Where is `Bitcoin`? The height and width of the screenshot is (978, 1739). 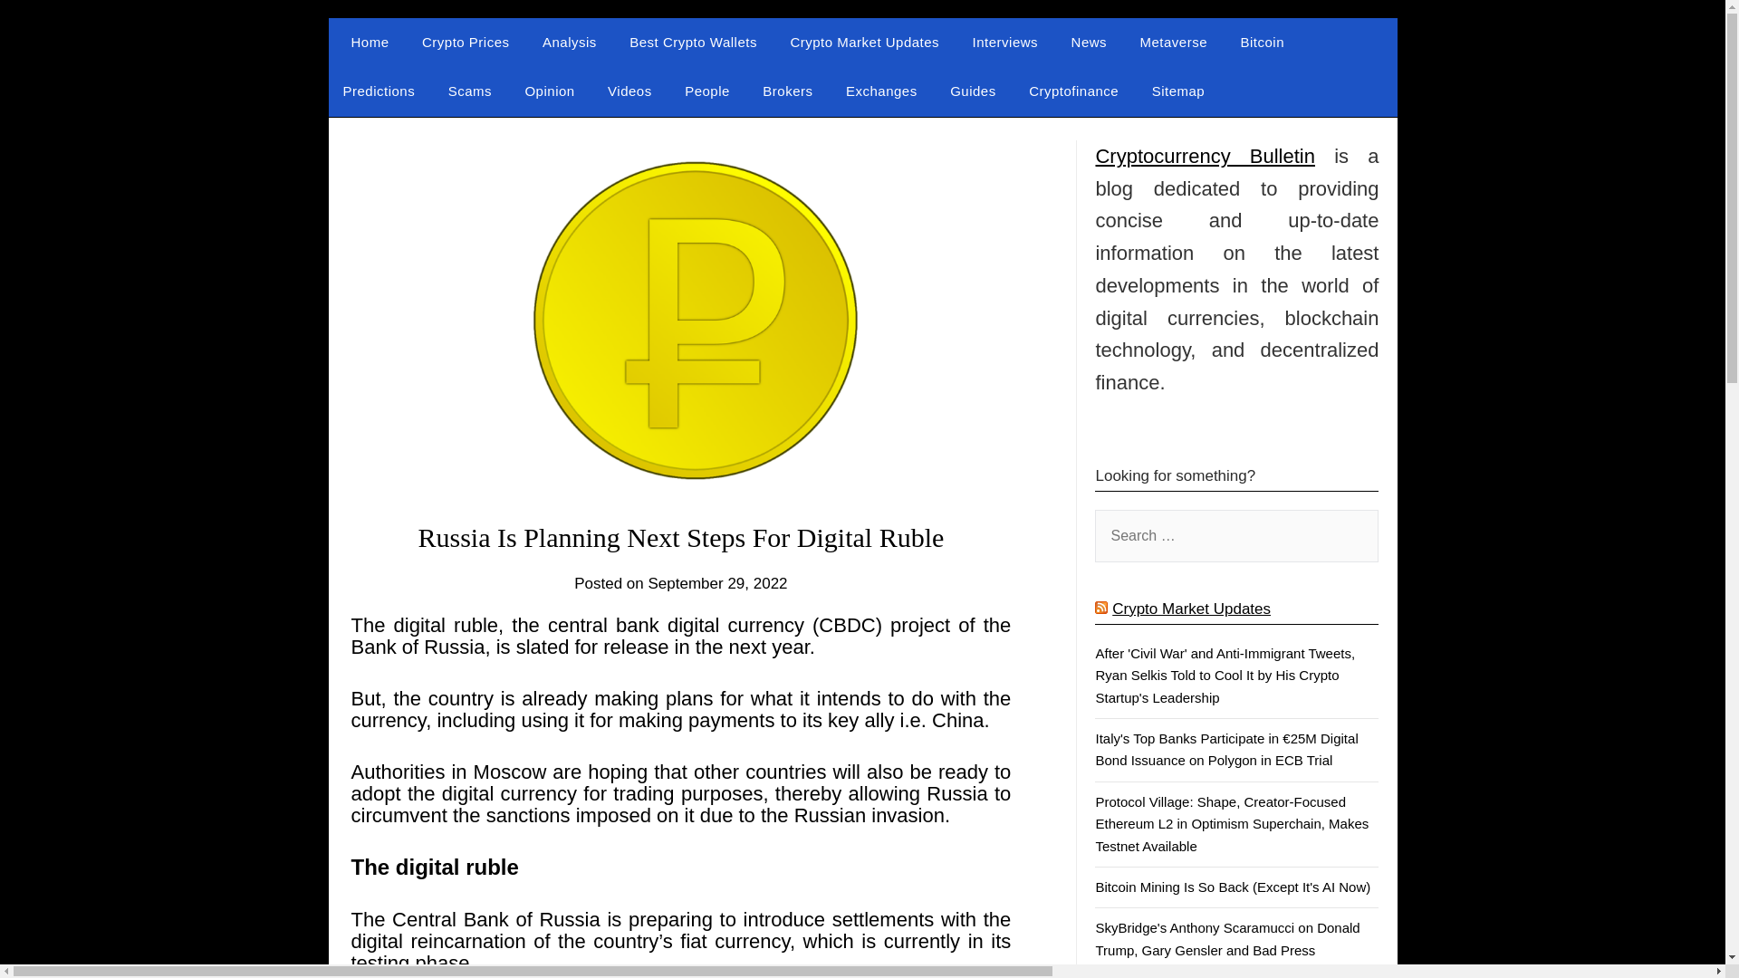
Bitcoin is located at coordinates (1263, 43).